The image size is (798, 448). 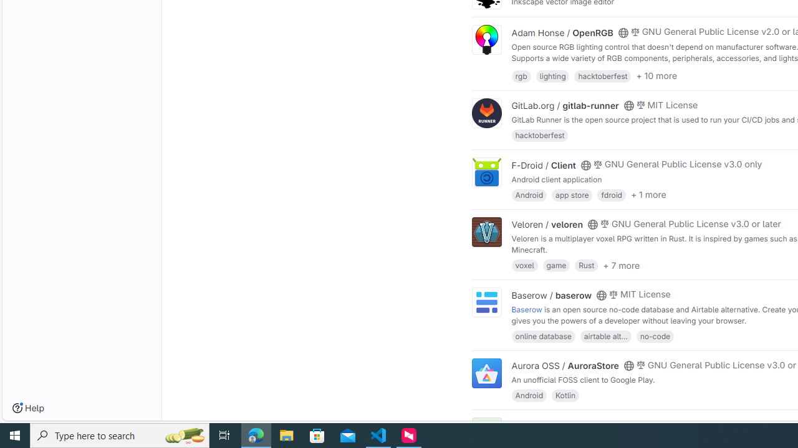 I want to click on no-code, so click(x=655, y=336).